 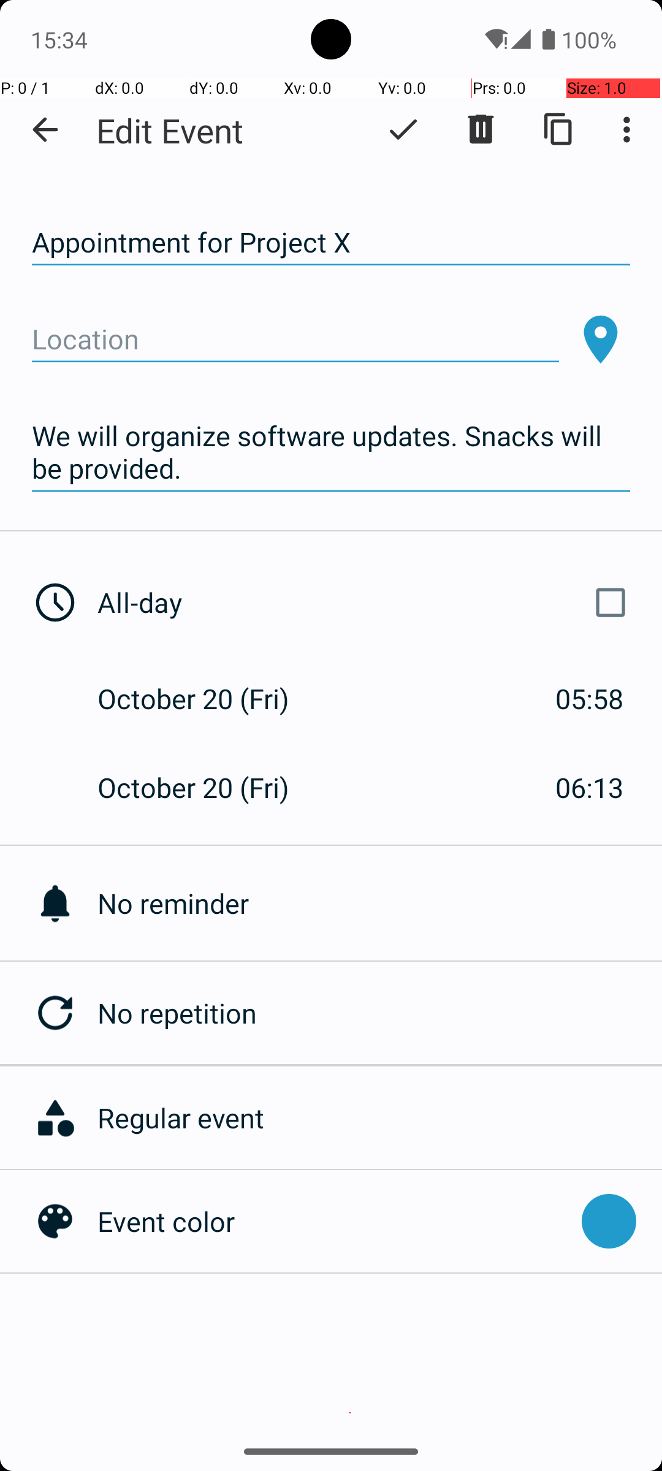 What do you see at coordinates (590, 699) in the screenshot?
I see `05:58` at bounding box center [590, 699].